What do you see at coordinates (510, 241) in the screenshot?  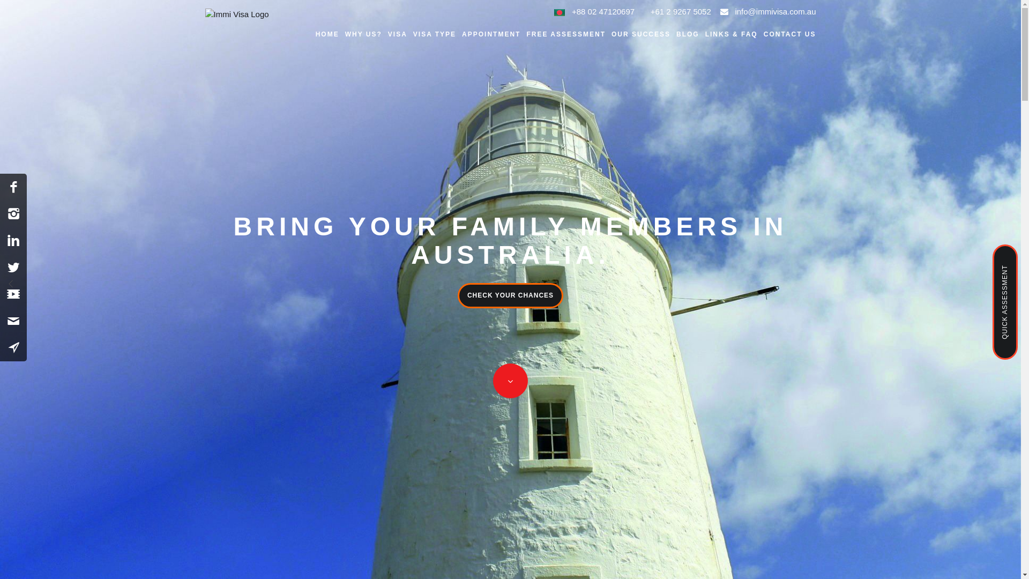 I see `MIGRATE TO AUSTRALIA & BE PERMANENT.` at bounding box center [510, 241].